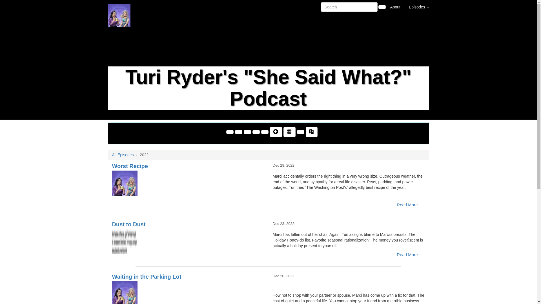 Image resolution: width=541 pixels, height=304 pixels. Describe the element at coordinates (188, 293) in the screenshot. I see `Waiting in the Parking Lot` at that location.